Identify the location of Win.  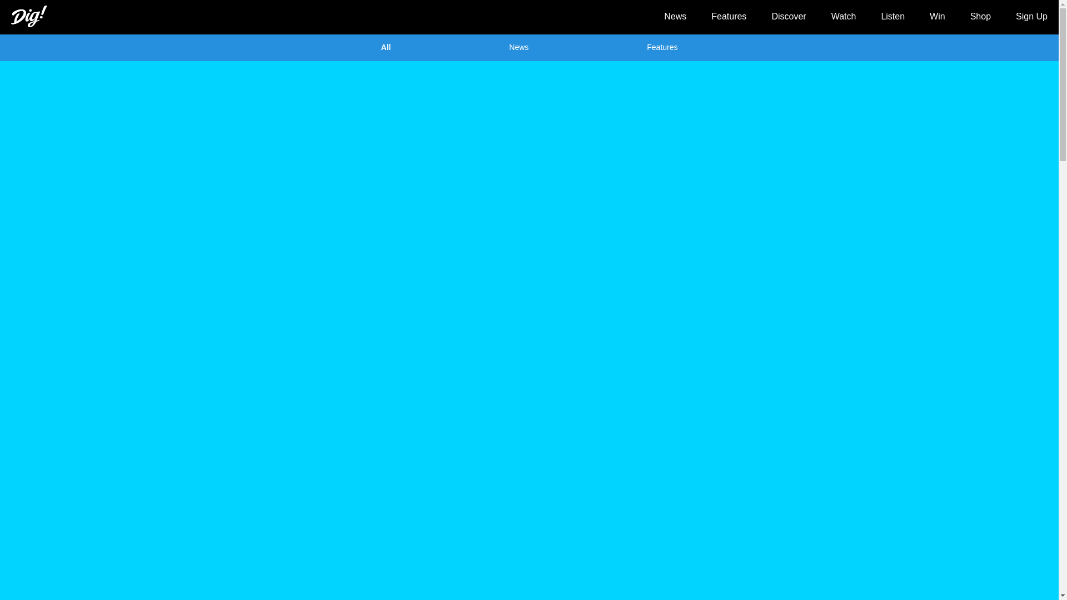
(937, 16).